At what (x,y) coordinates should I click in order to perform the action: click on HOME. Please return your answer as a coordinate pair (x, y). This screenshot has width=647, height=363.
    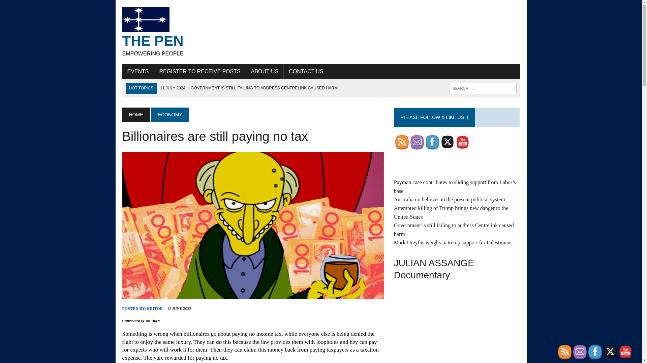
    Looking at the image, I should click on (135, 114).